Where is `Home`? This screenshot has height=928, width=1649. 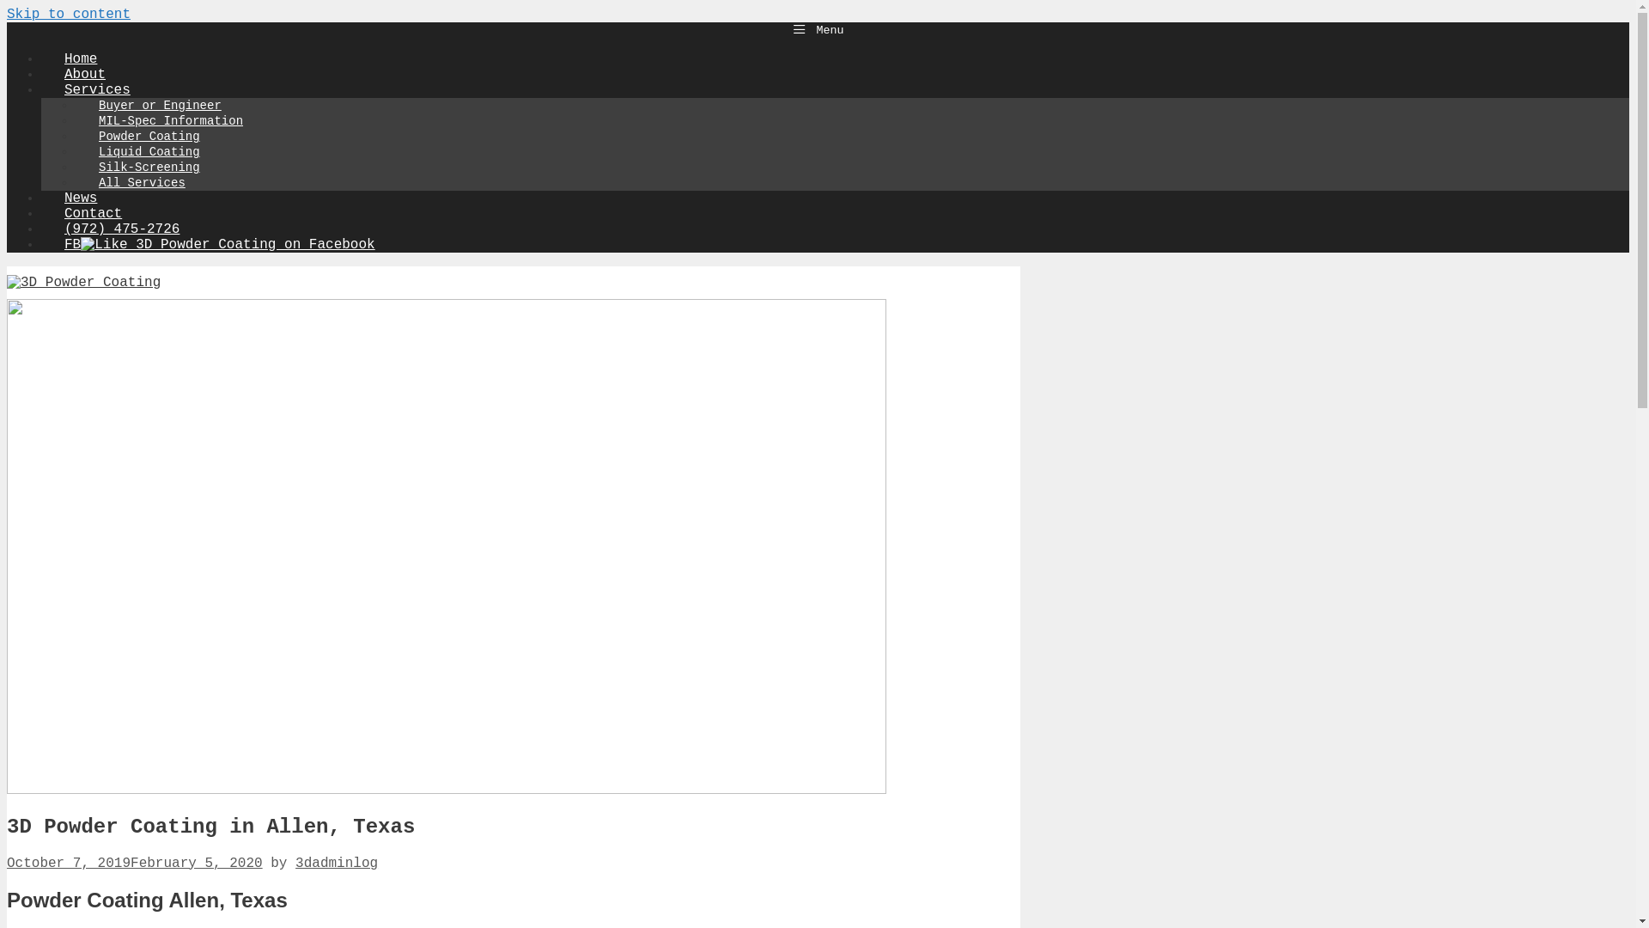 Home is located at coordinates (81, 58).